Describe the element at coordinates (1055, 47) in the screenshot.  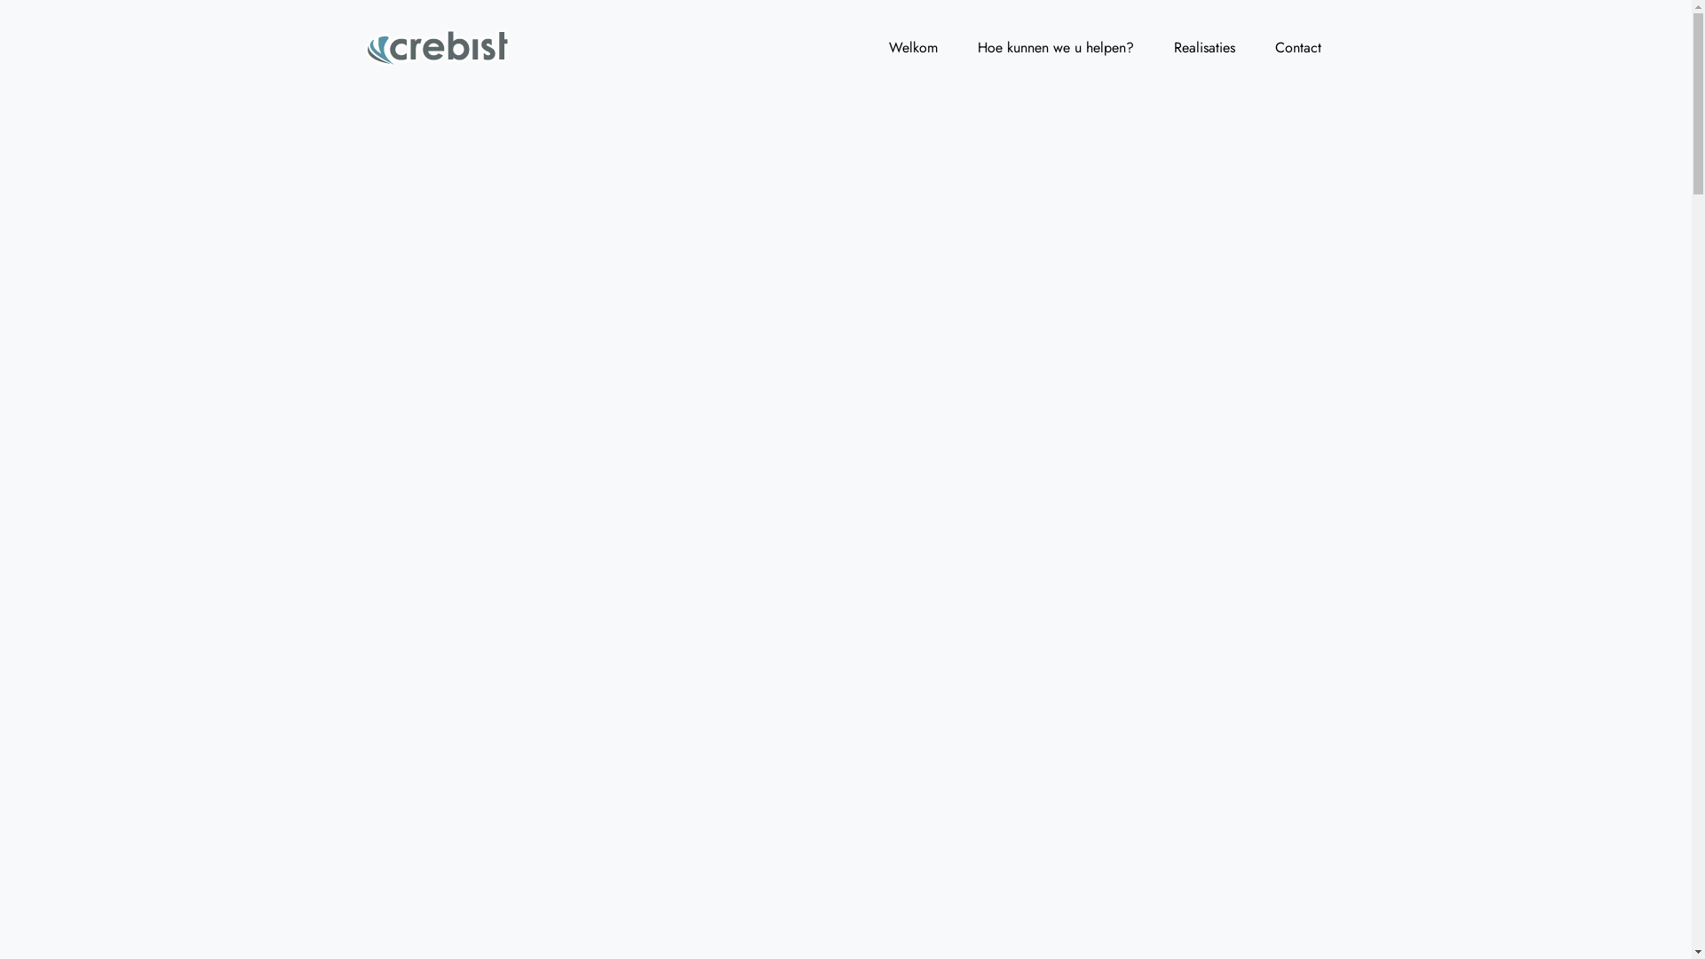
I see `Hoe kunnen we u helpen?` at that location.